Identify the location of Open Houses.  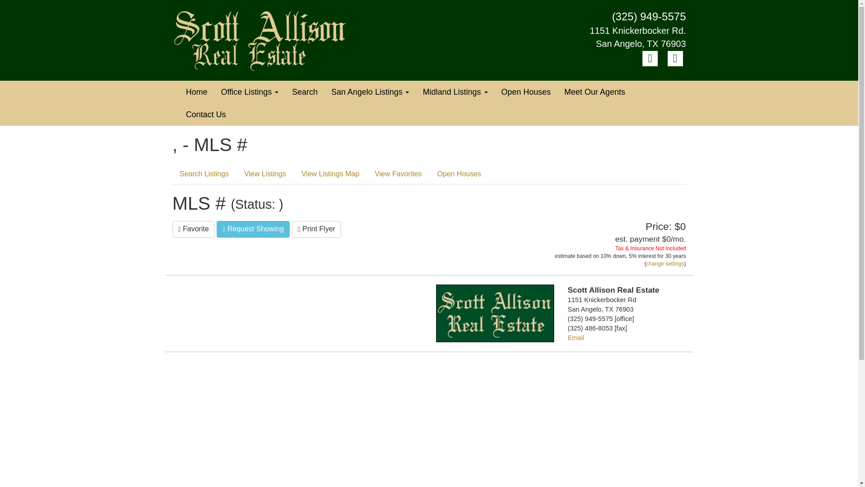
(526, 92).